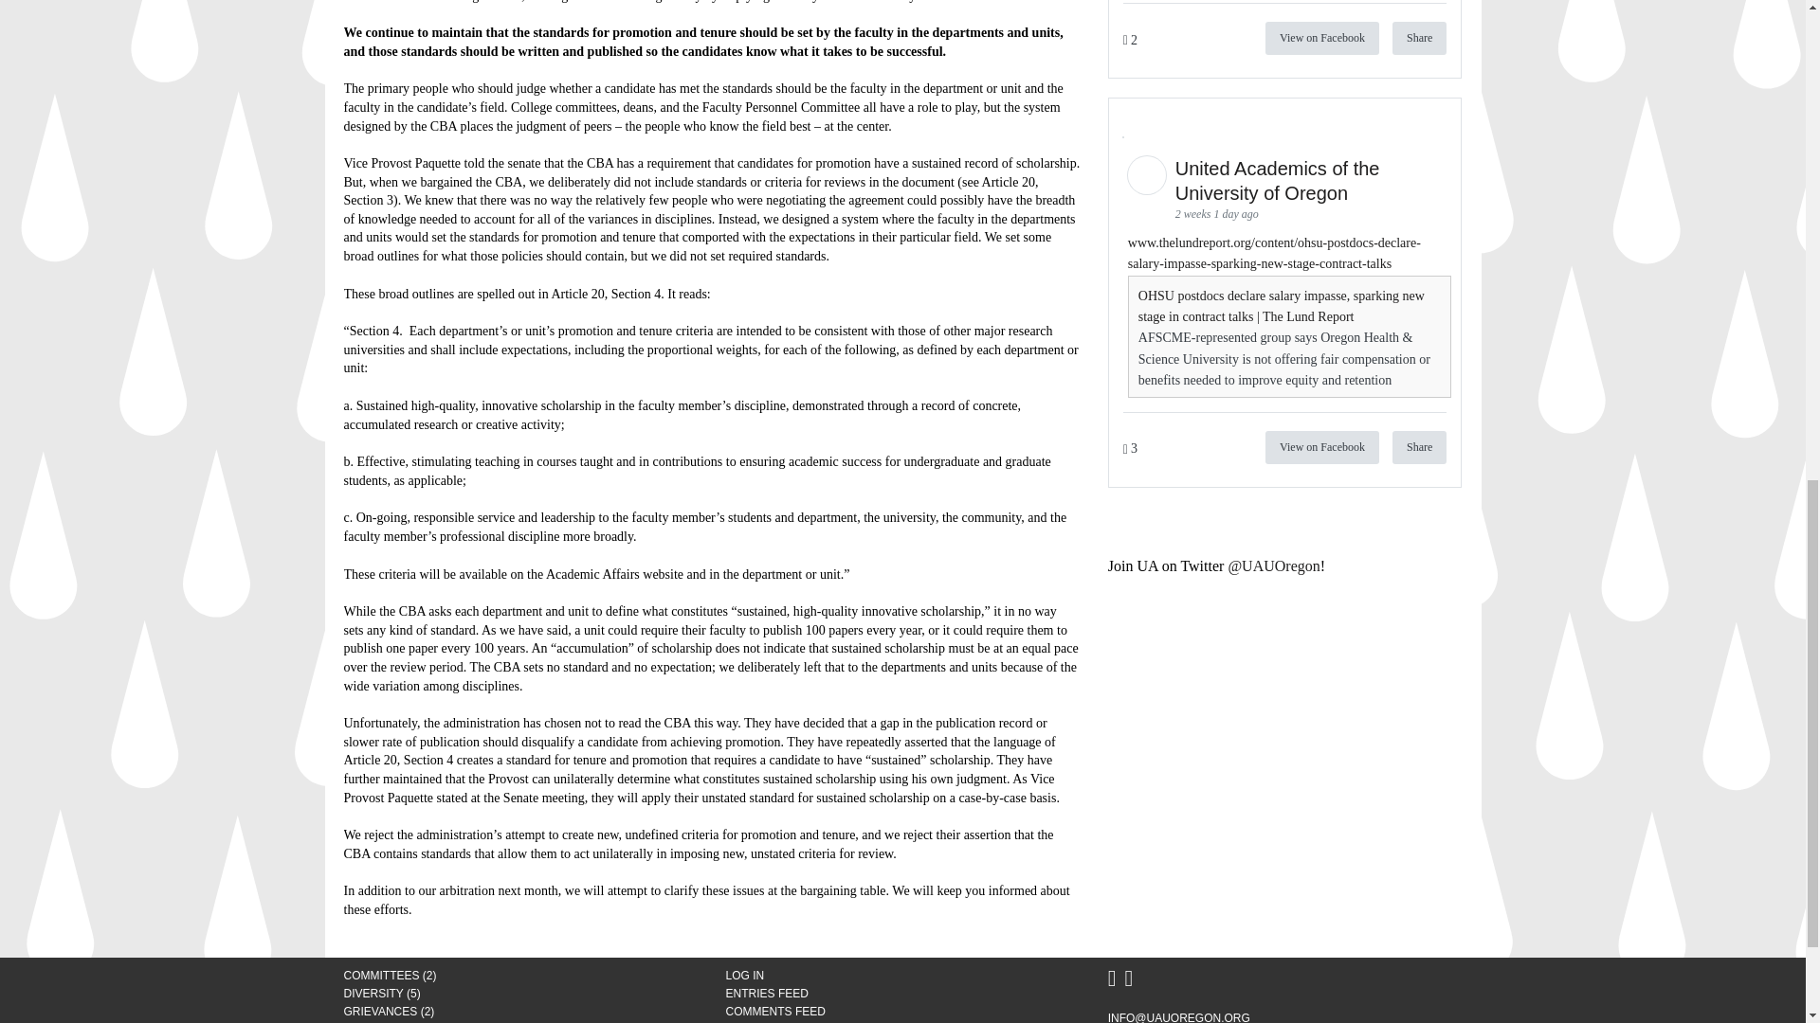 Image resolution: width=1820 pixels, height=1023 pixels. Describe the element at coordinates (1321, 38) in the screenshot. I see `View on Facebook` at that location.